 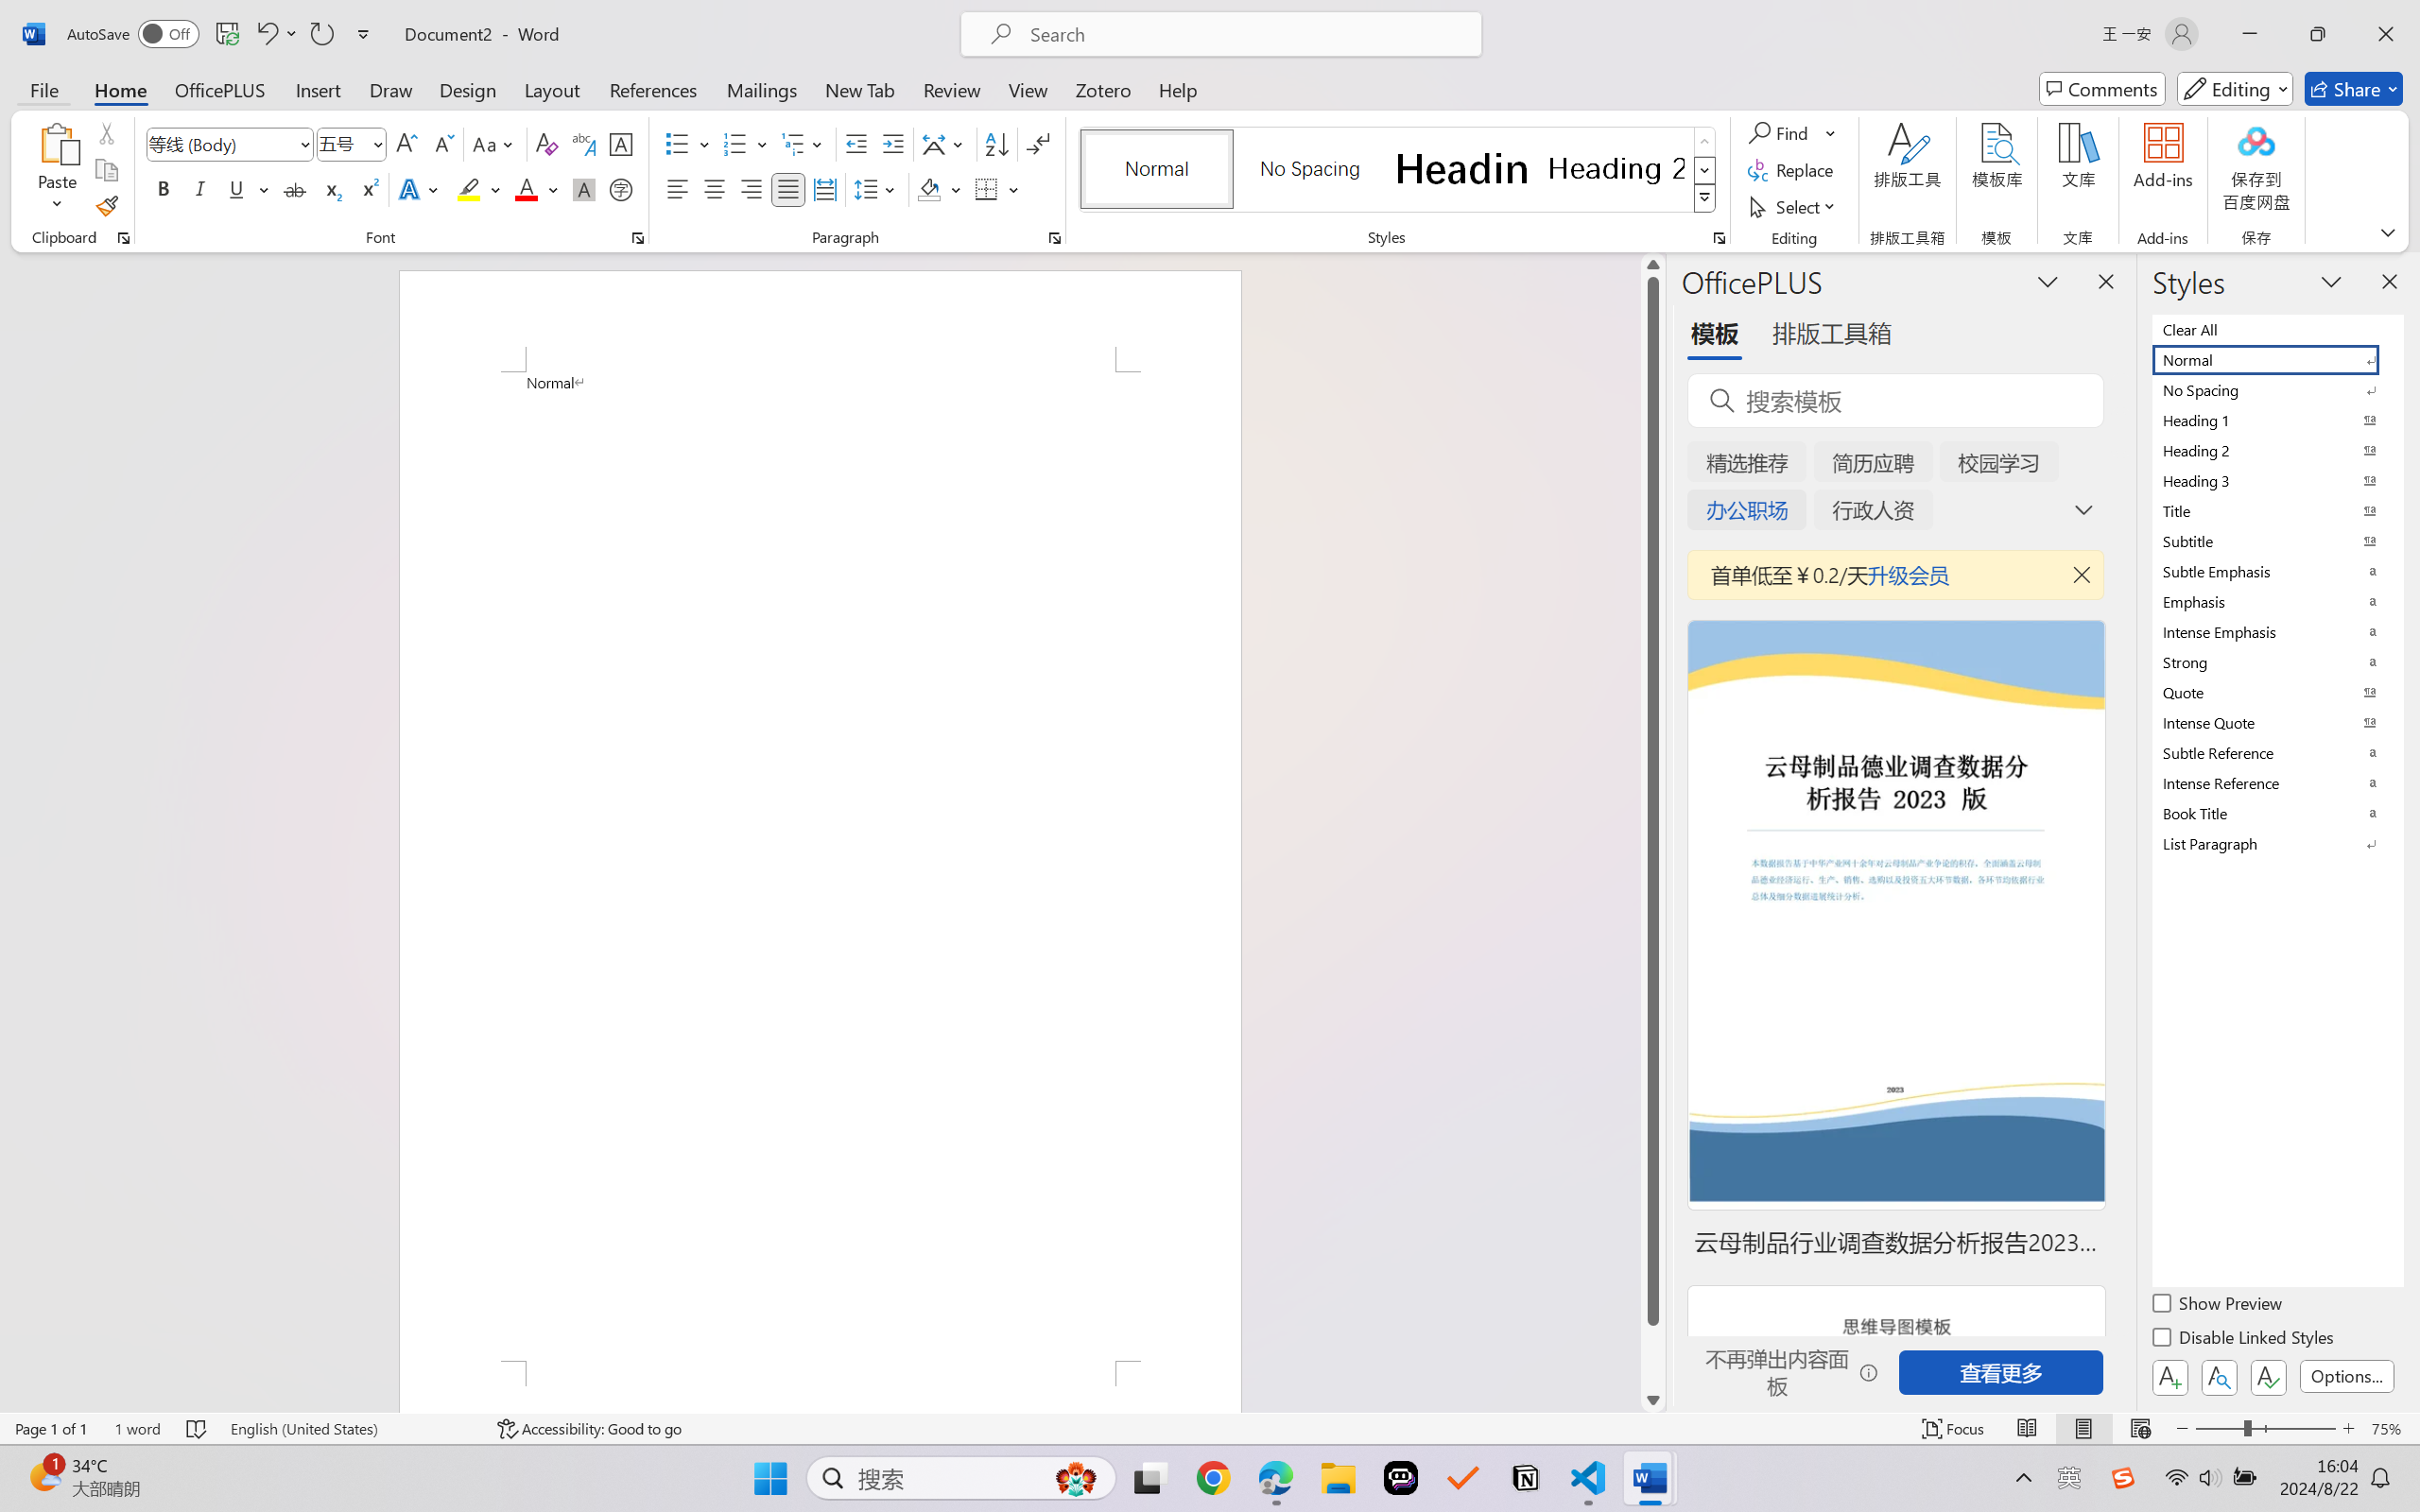 I want to click on Paragraph..., so click(x=1055, y=238).